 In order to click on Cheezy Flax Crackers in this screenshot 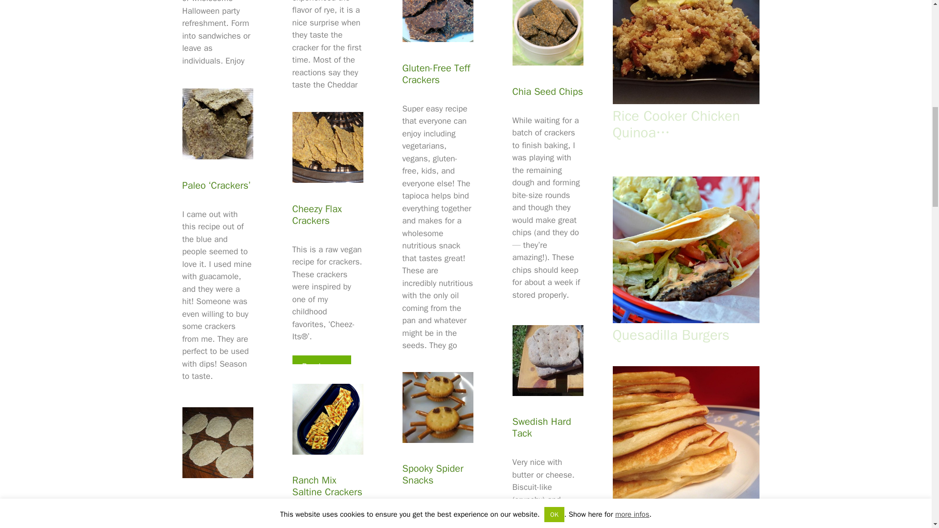, I will do `click(322, 367)`.